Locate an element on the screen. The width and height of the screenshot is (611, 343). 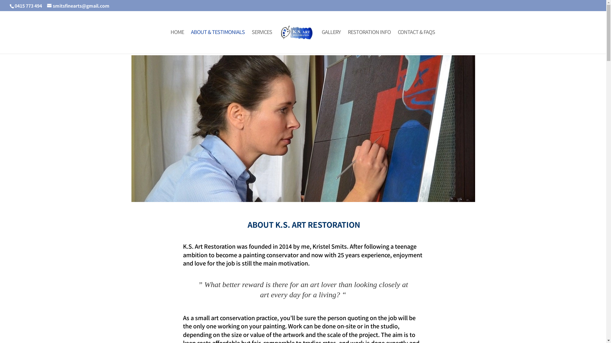
CONTACT & FAQS is located at coordinates (416, 41).